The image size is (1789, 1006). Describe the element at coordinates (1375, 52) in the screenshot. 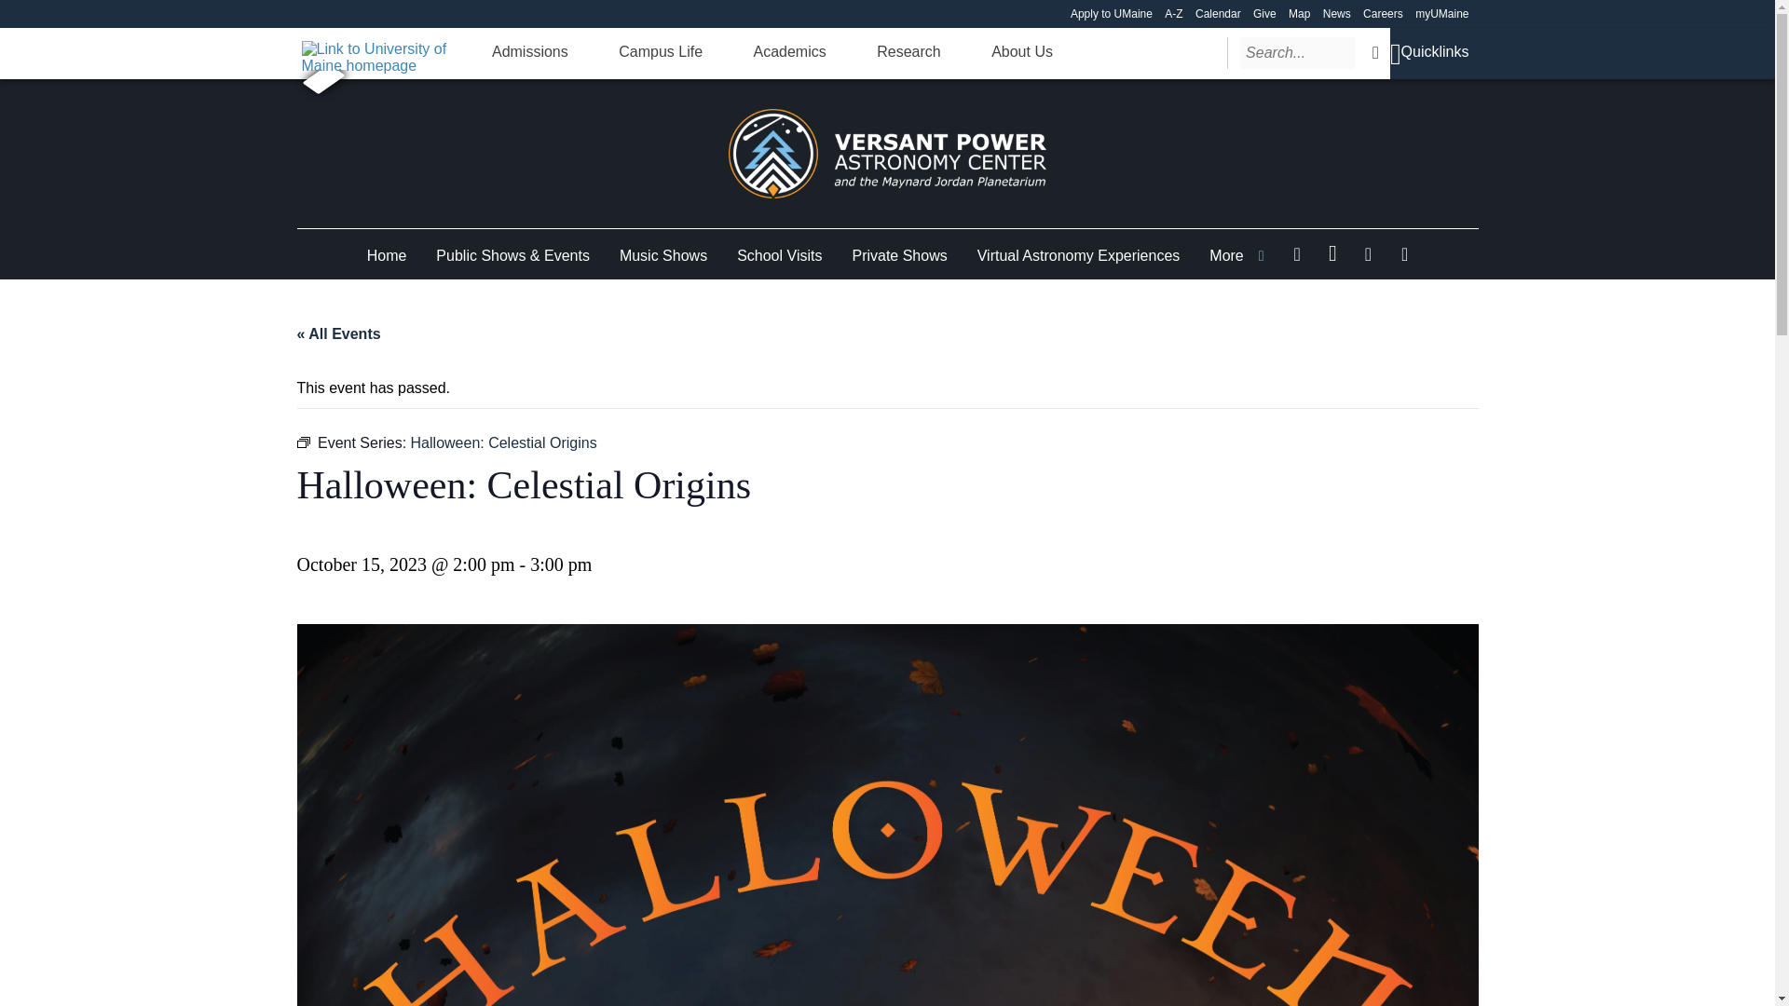

I see `Search` at that location.